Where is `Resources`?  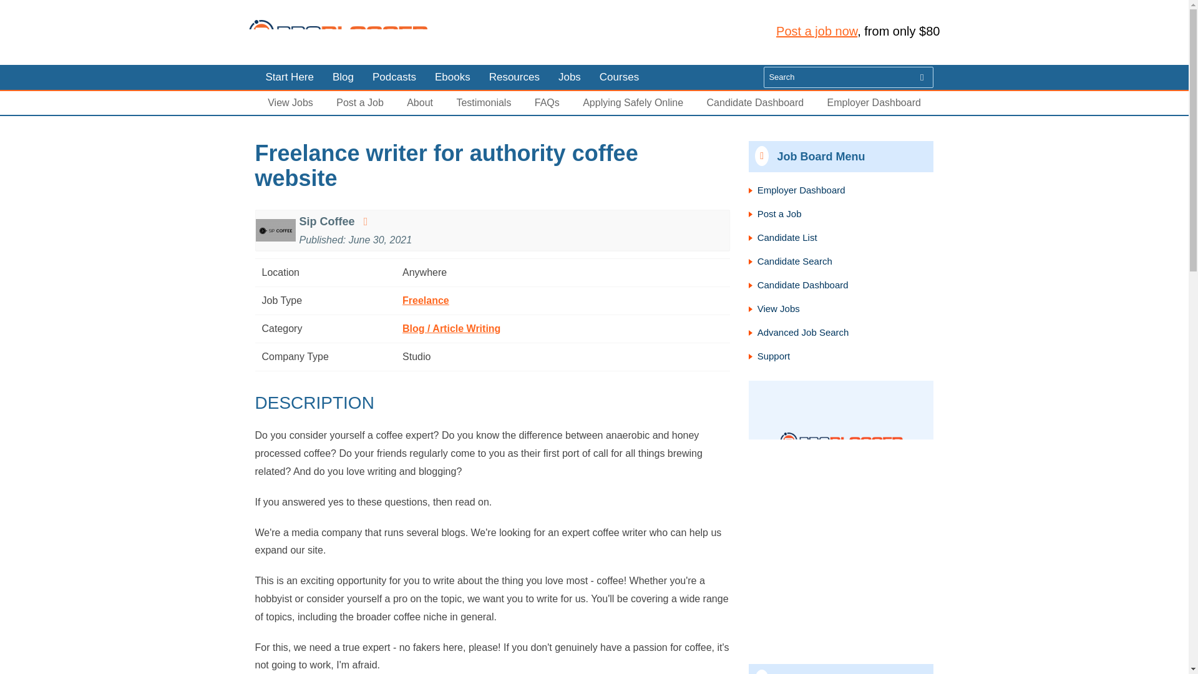
Resources is located at coordinates (514, 77).